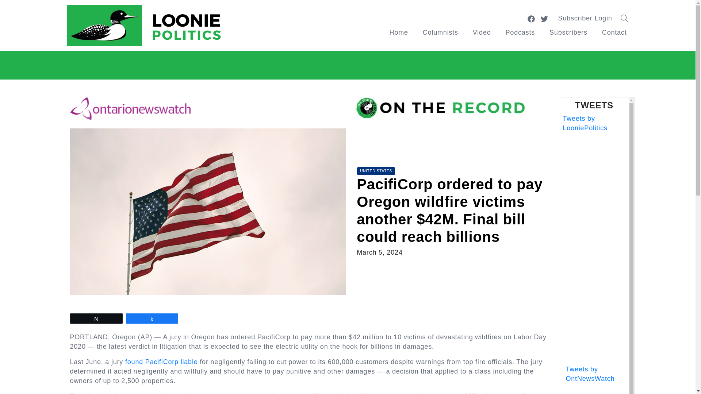  I want to click on Click to Search, so click(627, 18).